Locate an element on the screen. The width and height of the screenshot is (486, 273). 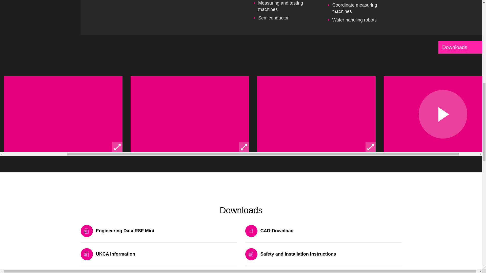
Safety and Installation Instructions is located at coordinates (323, 258).